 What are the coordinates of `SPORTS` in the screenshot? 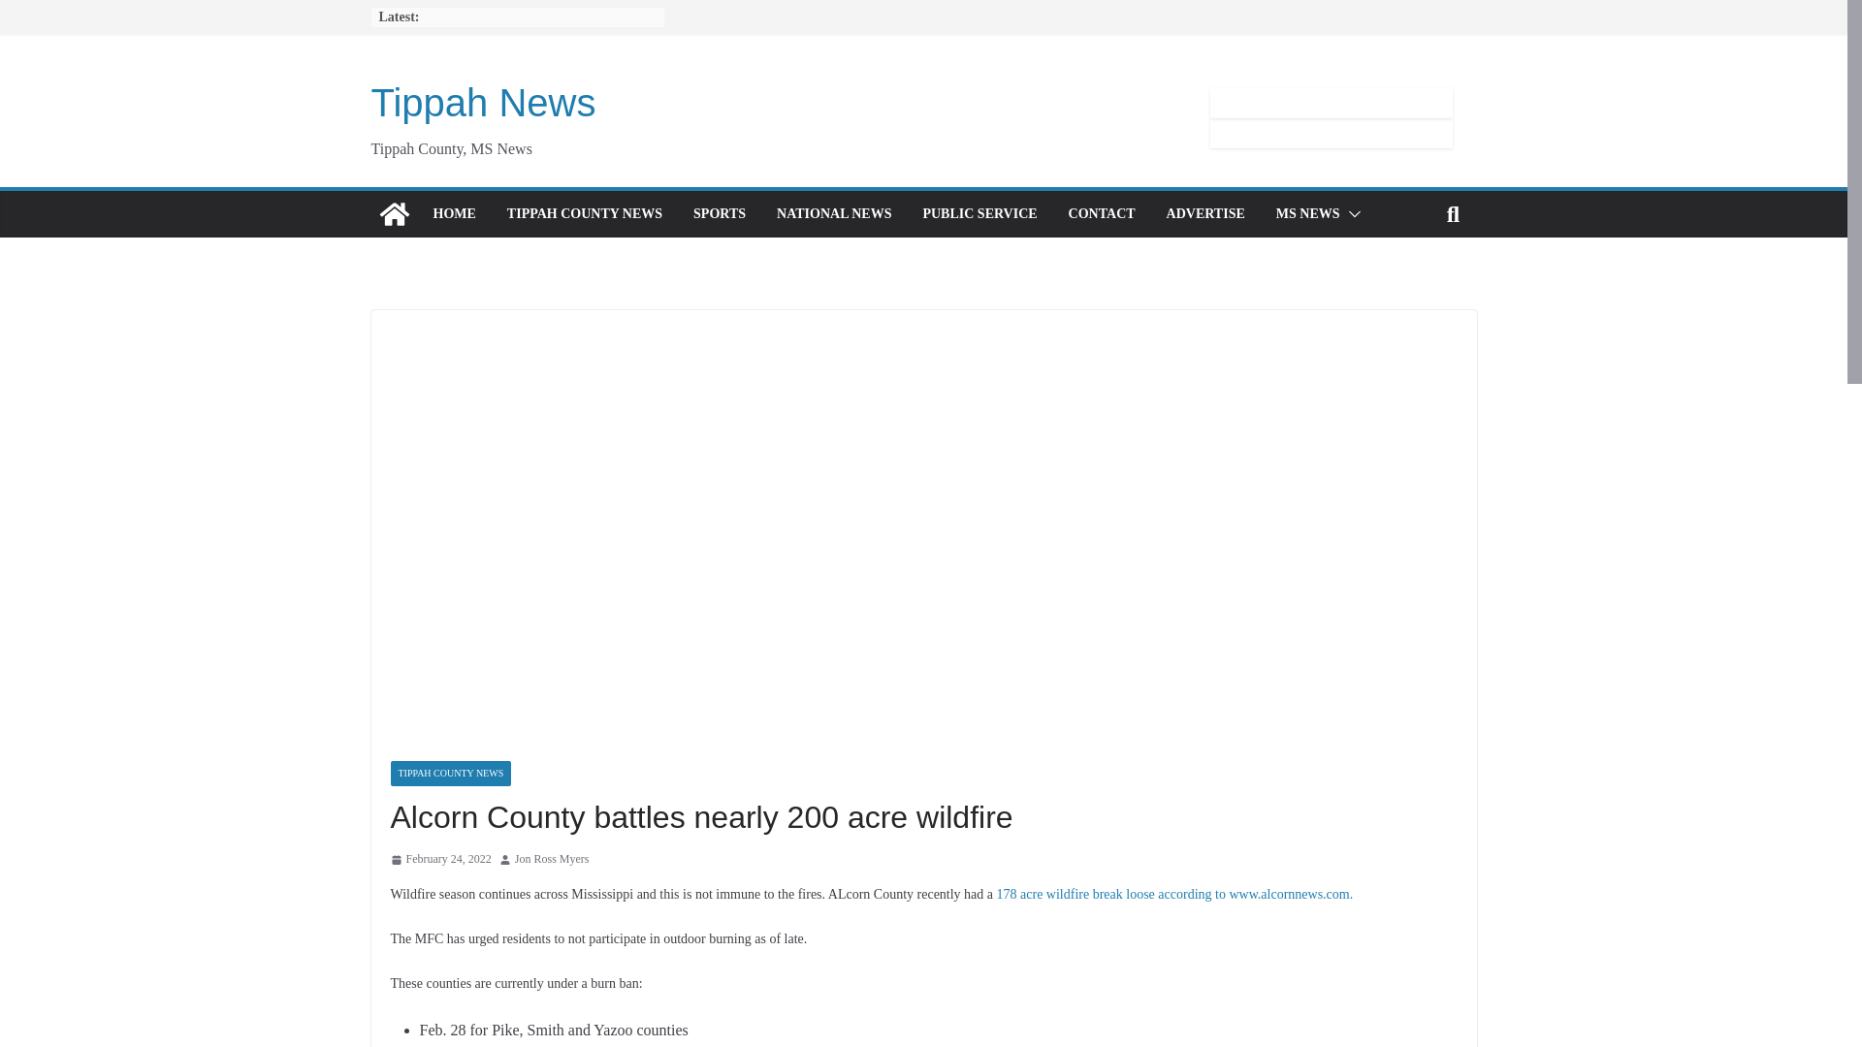 It's located at (720, 214).